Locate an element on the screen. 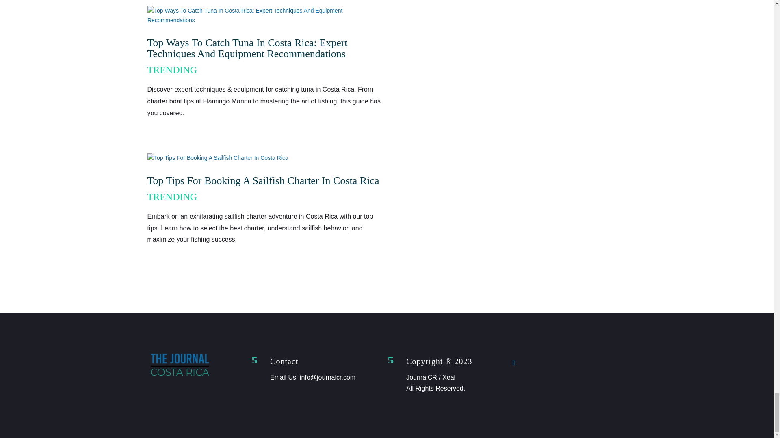  thejournalcr is located at coordinates (180, 377).